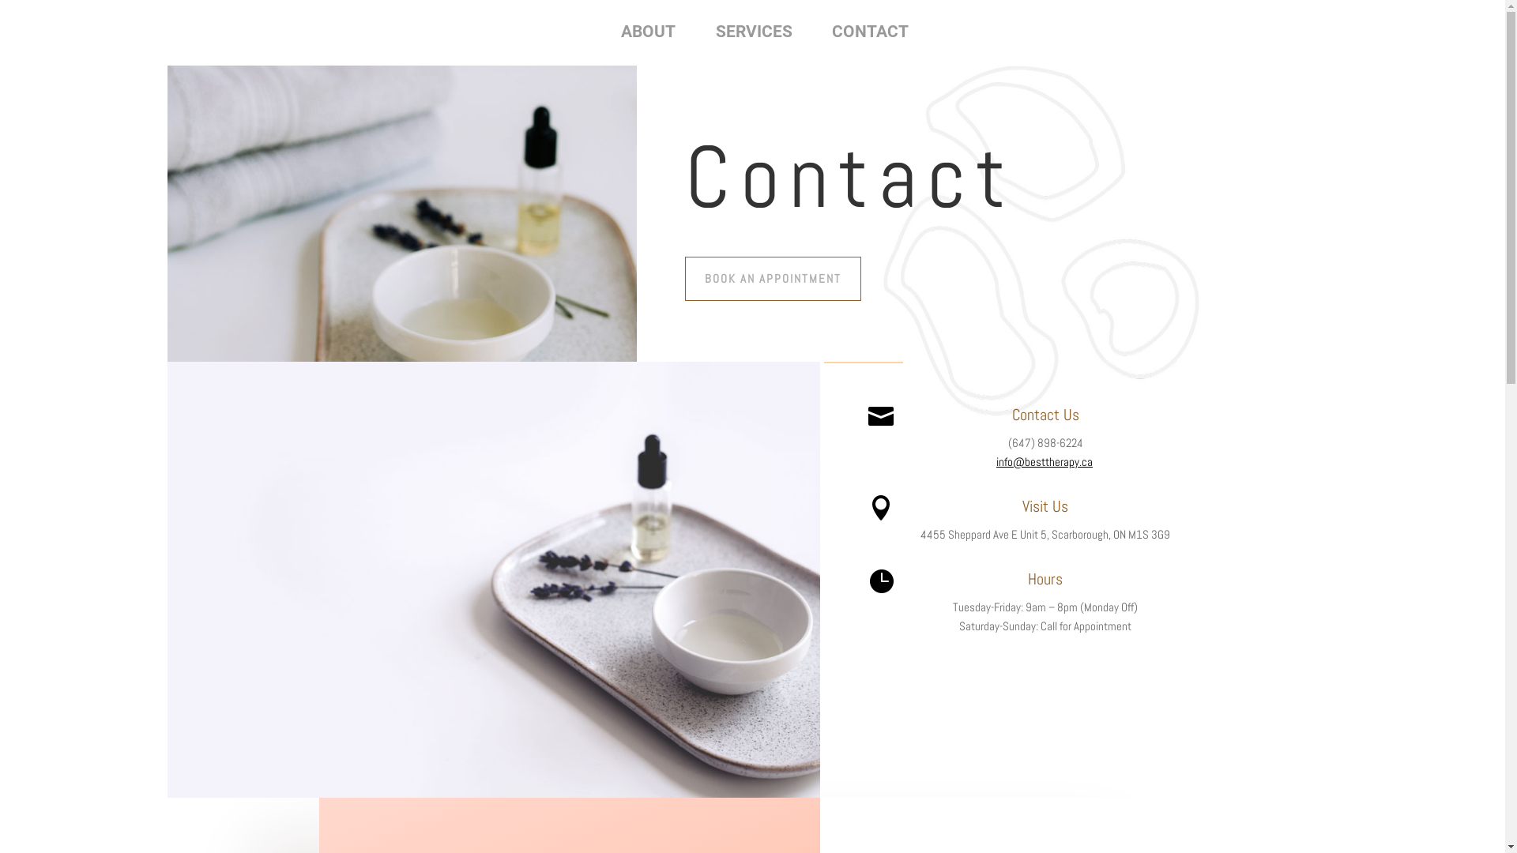 The image size is (1517, 853). I want to click on SERVICES, so click(754, 32).